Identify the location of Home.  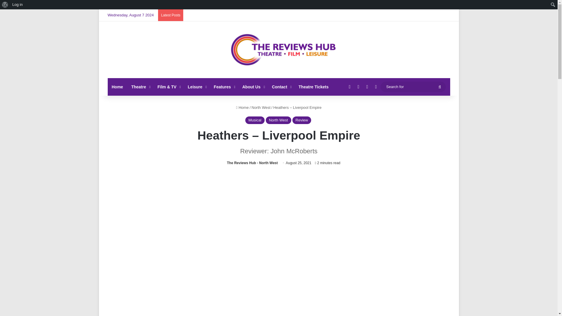
(118, 87).